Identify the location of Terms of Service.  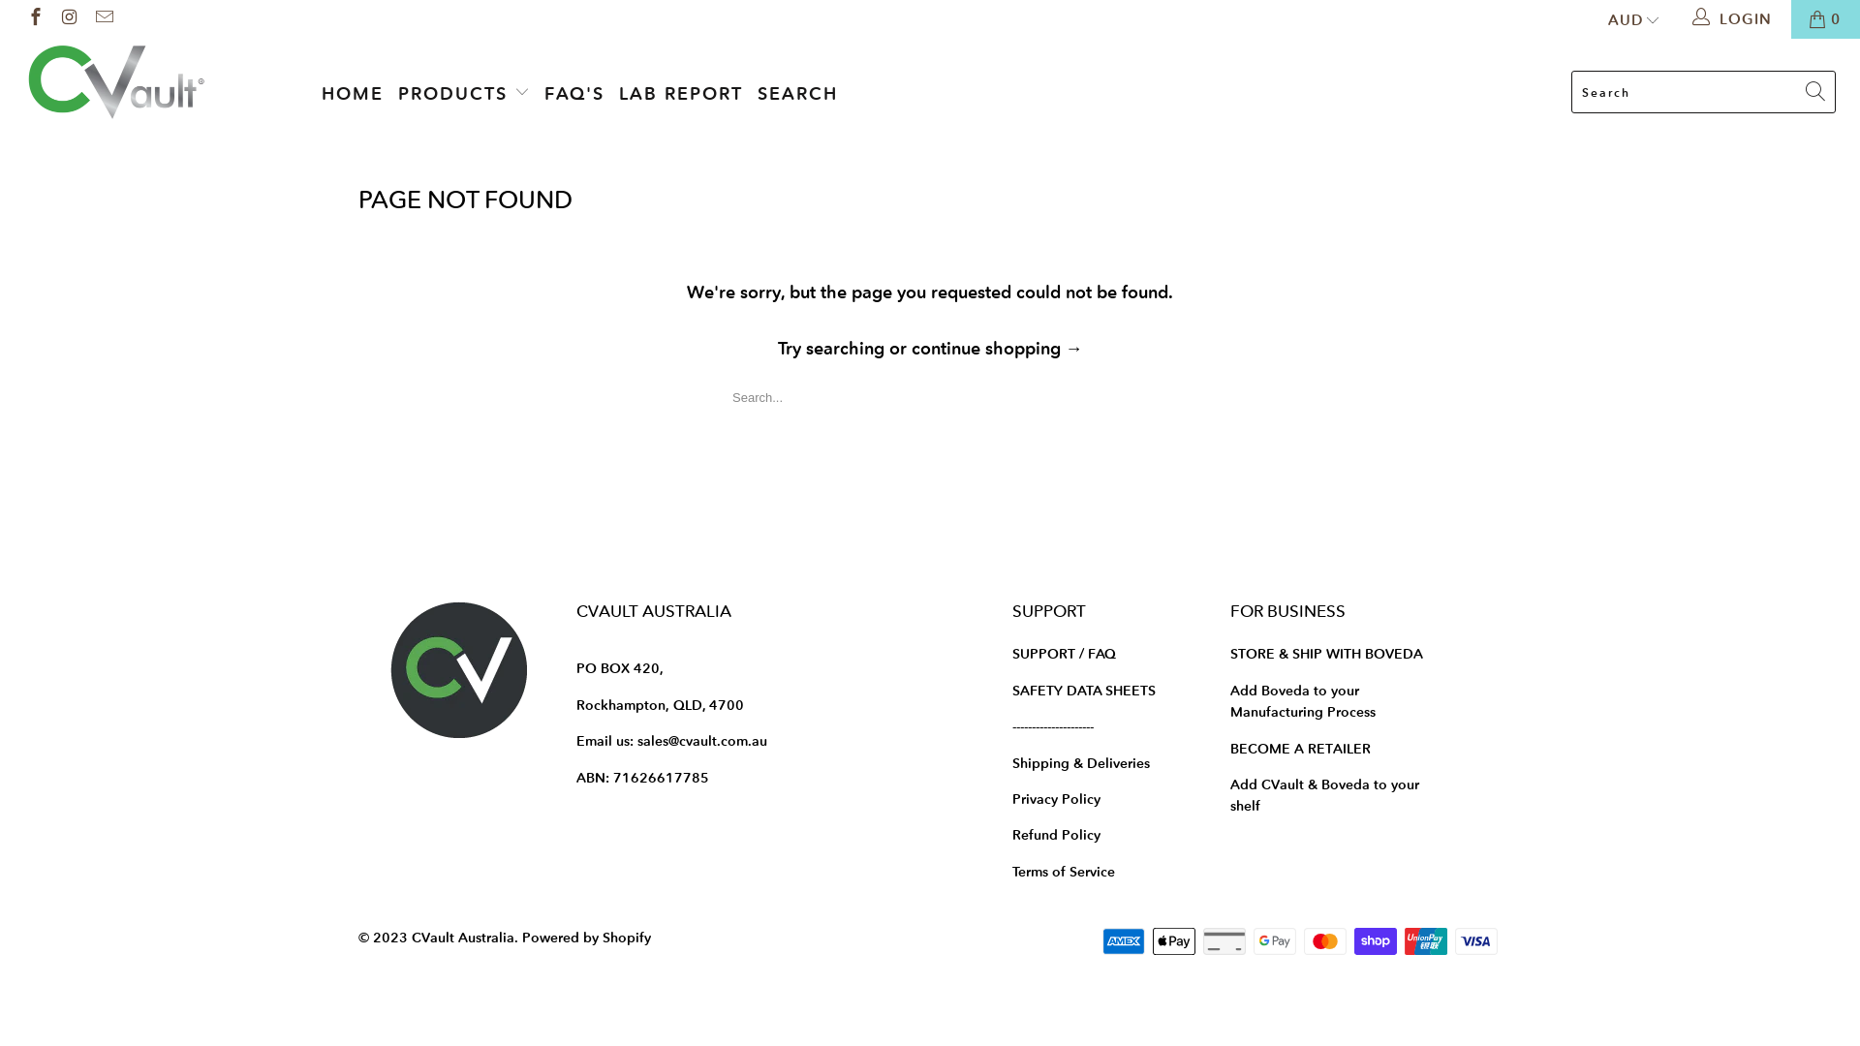
(1064, 872).